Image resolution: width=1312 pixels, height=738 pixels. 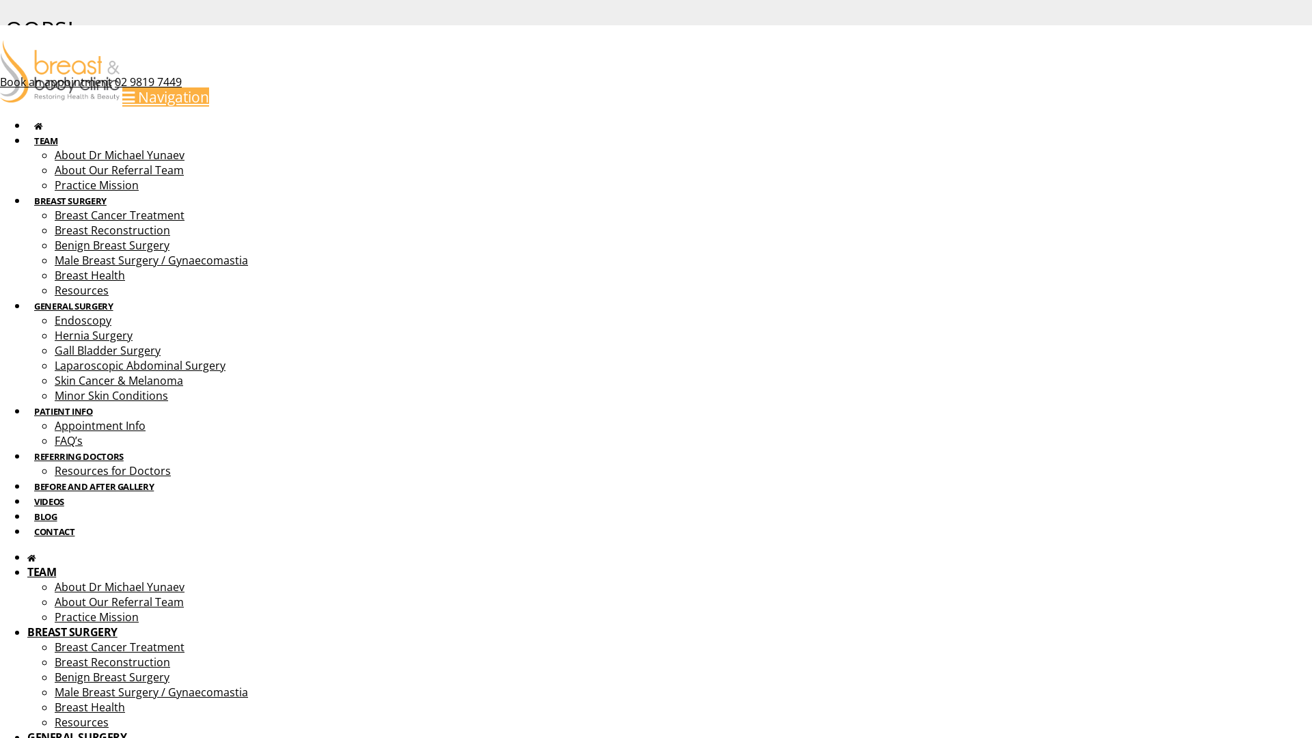 I want to click on Endoscopy, so click(x=83, y=320).